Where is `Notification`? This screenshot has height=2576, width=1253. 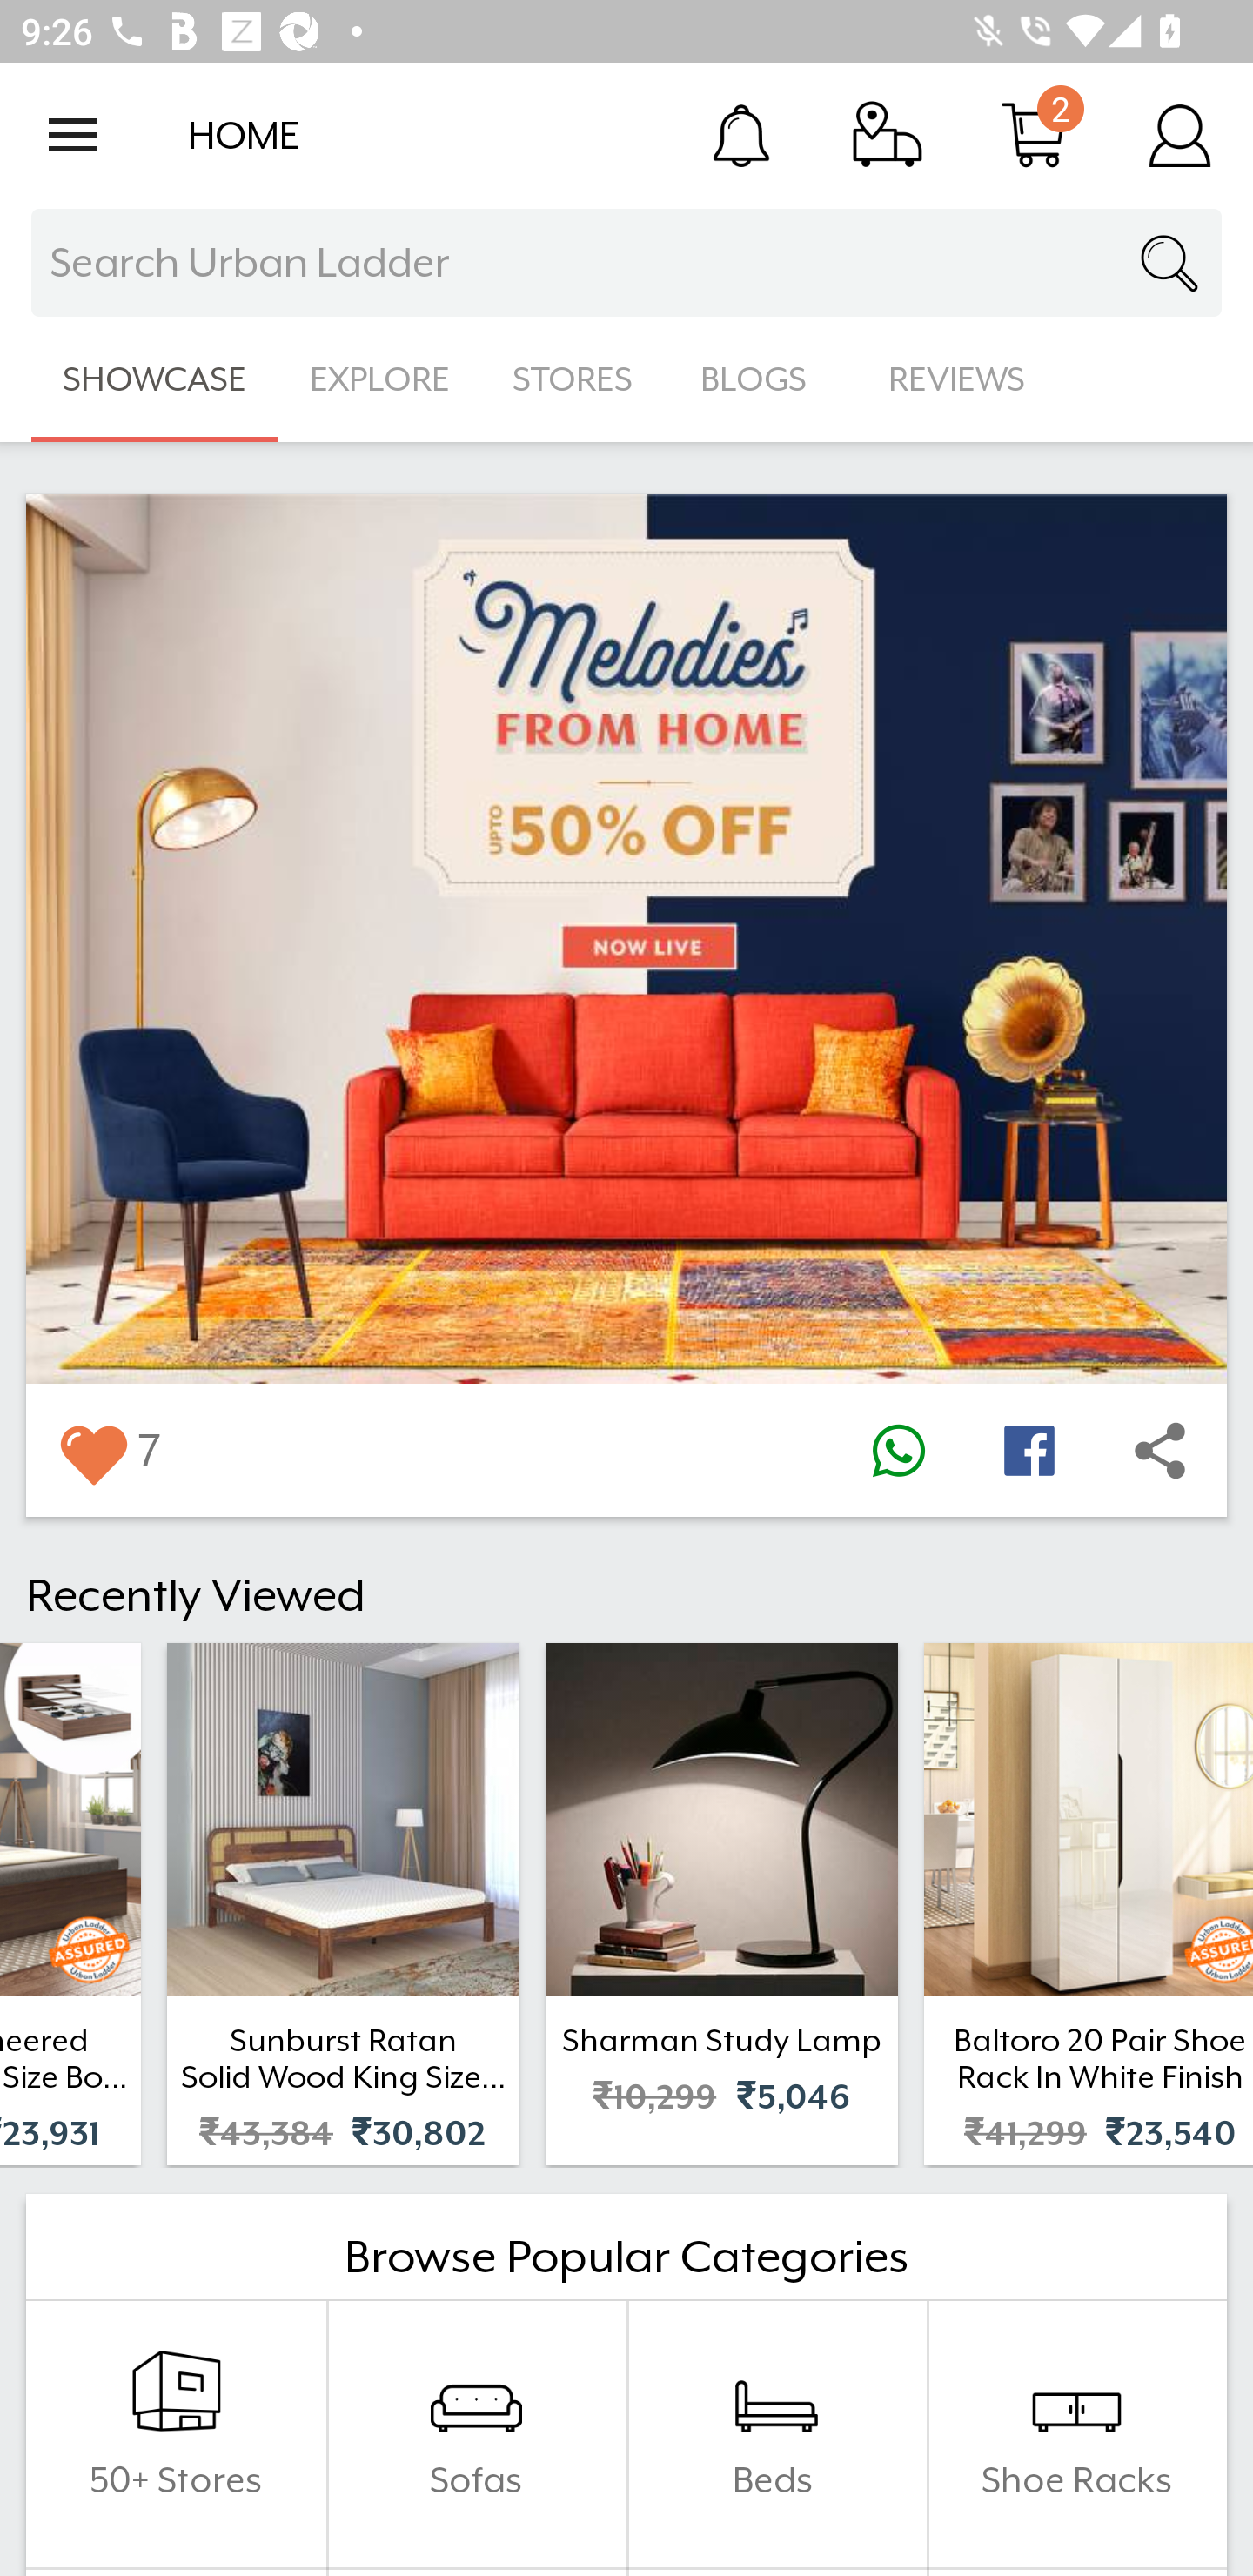
Notification is located at coordinates (741, 134).